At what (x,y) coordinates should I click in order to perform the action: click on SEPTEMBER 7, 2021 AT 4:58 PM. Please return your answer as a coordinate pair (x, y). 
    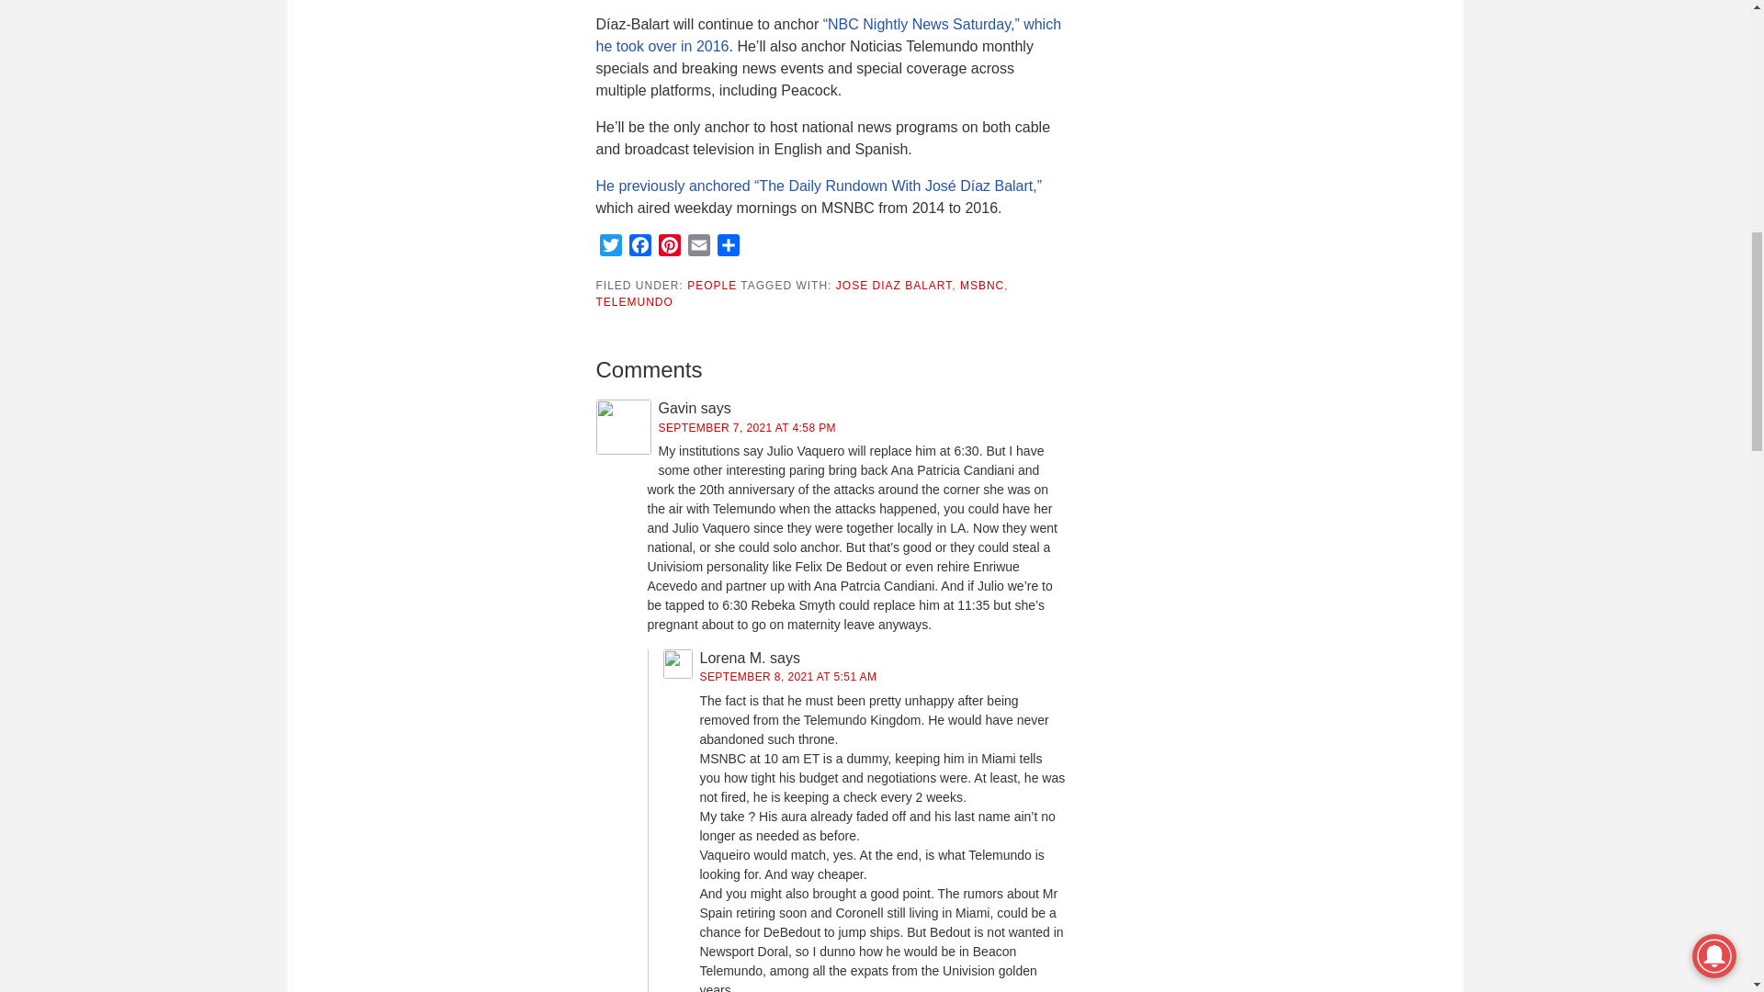
    Looking at the image, I should click on (747, 428).